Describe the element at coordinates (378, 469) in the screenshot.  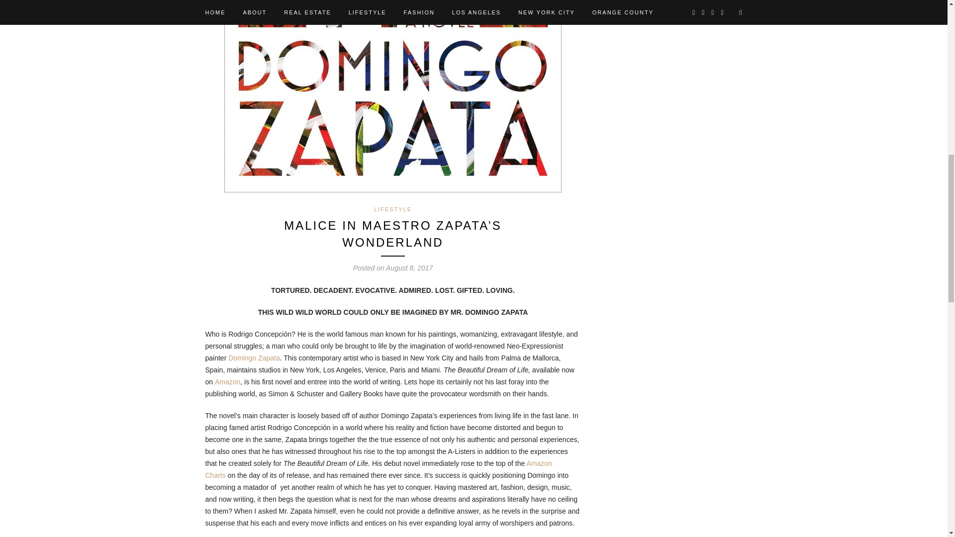
I see `Amazon Charts` at that location.